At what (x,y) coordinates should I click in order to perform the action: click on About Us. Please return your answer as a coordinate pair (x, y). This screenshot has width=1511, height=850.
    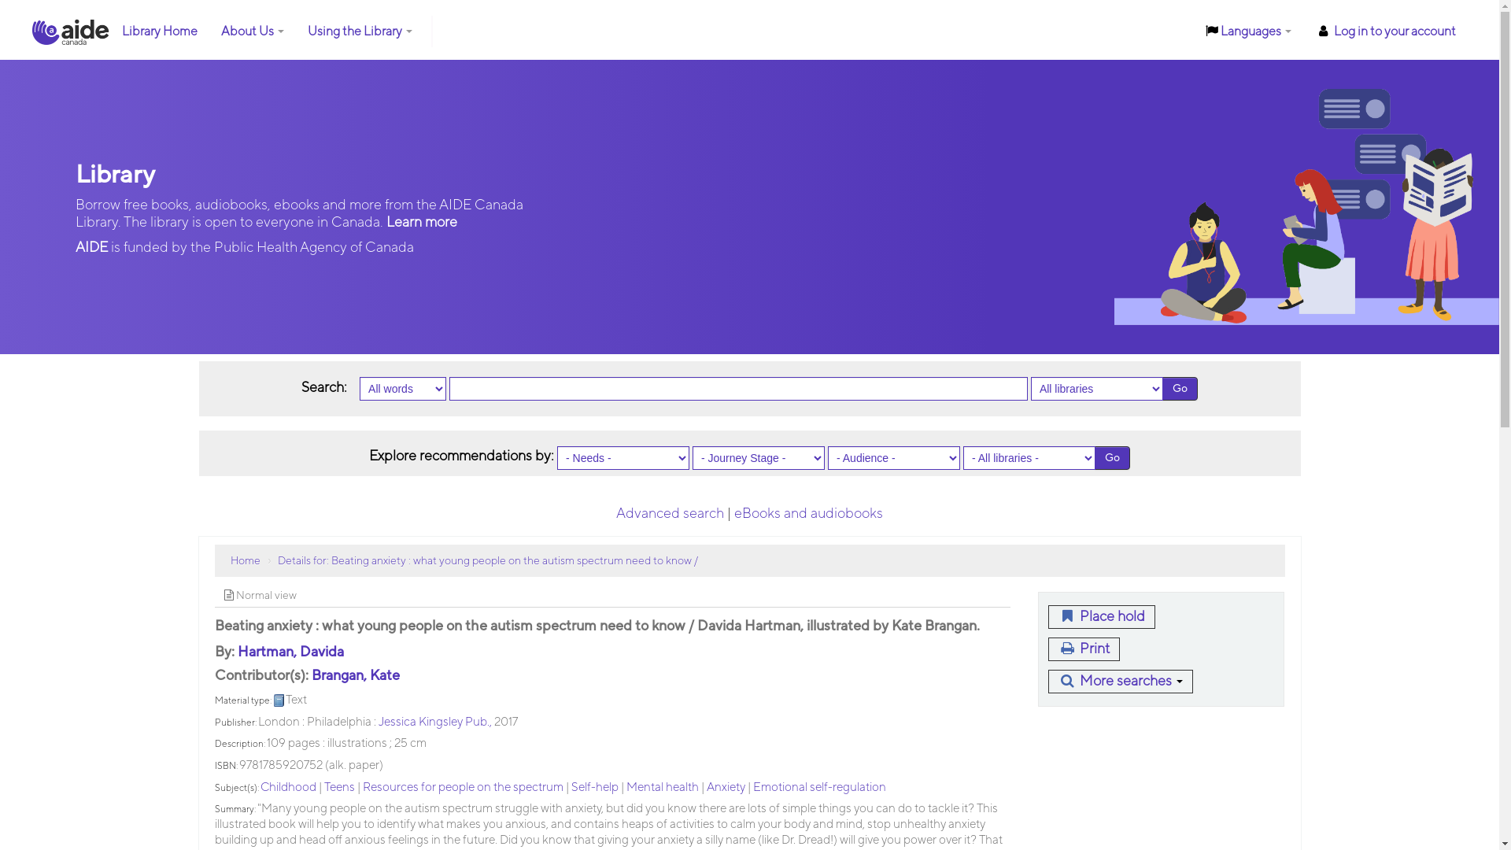
    Looking at the image, I should click on (253, 31).